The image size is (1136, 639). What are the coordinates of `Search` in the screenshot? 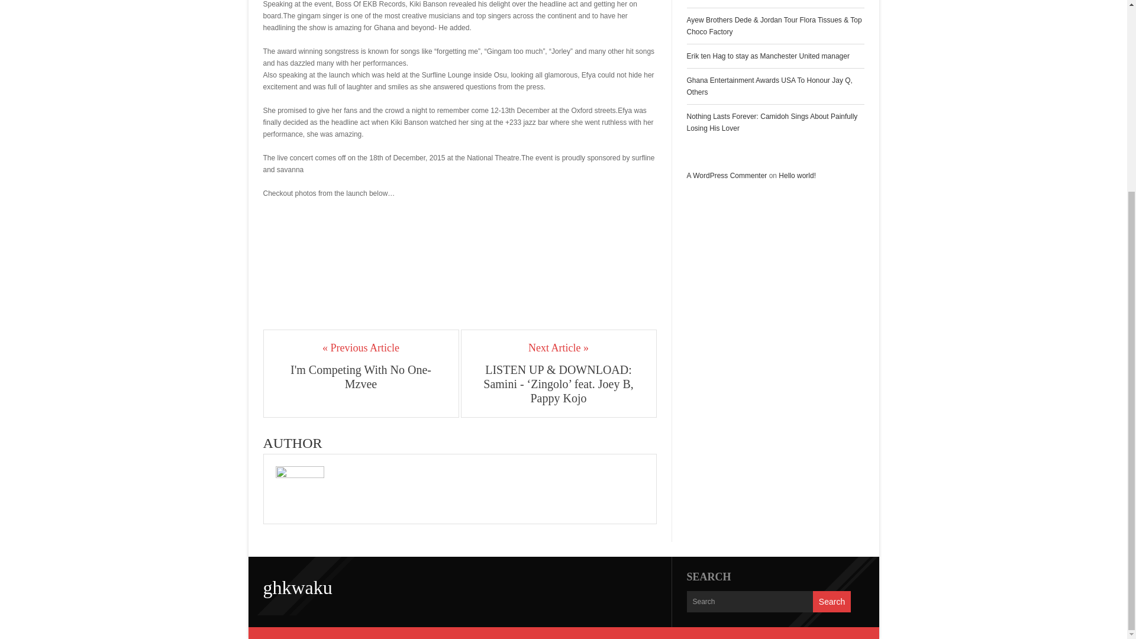 It's located at (832, 601).